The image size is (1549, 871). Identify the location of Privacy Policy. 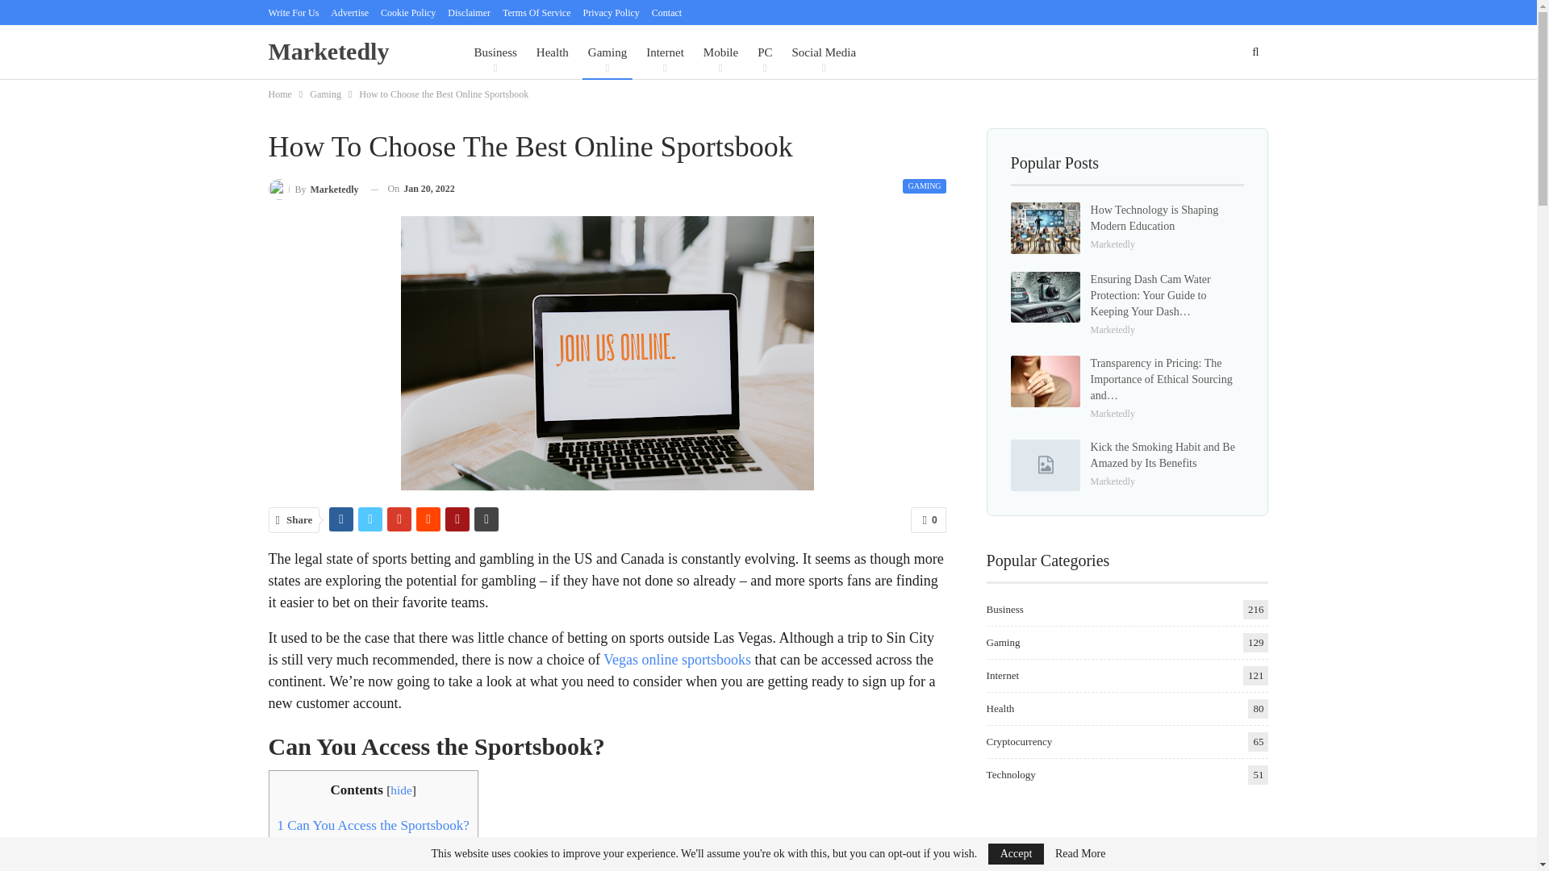
(610, 12).